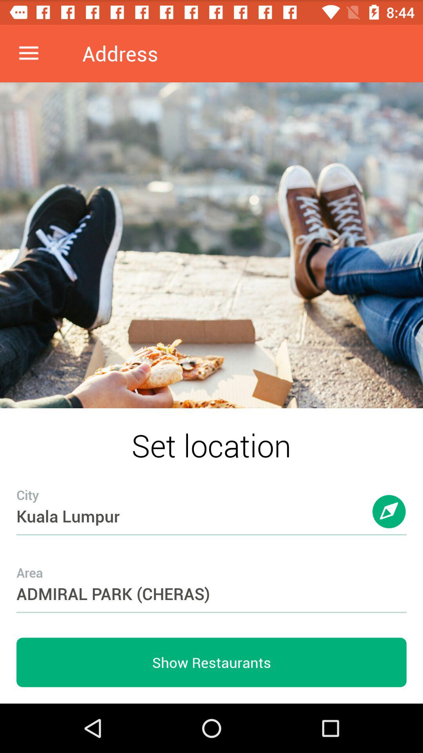 The image size is (423, 753). What do you see at coordinates (211, 578) in the screenshot?
I see `flip until the admiral park (cheras) icon` at bounding box center [211, 578].